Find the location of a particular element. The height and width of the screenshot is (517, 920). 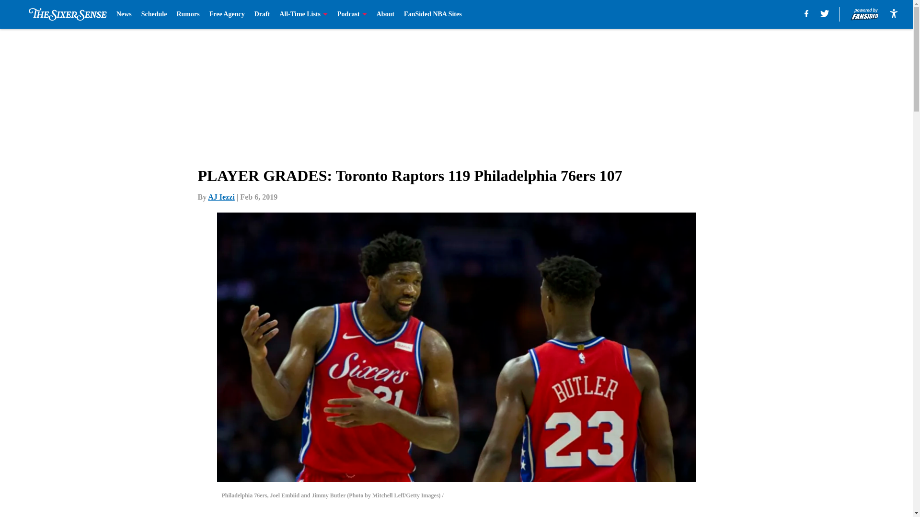

All-Time Lists is located at coordinates (303, 14).